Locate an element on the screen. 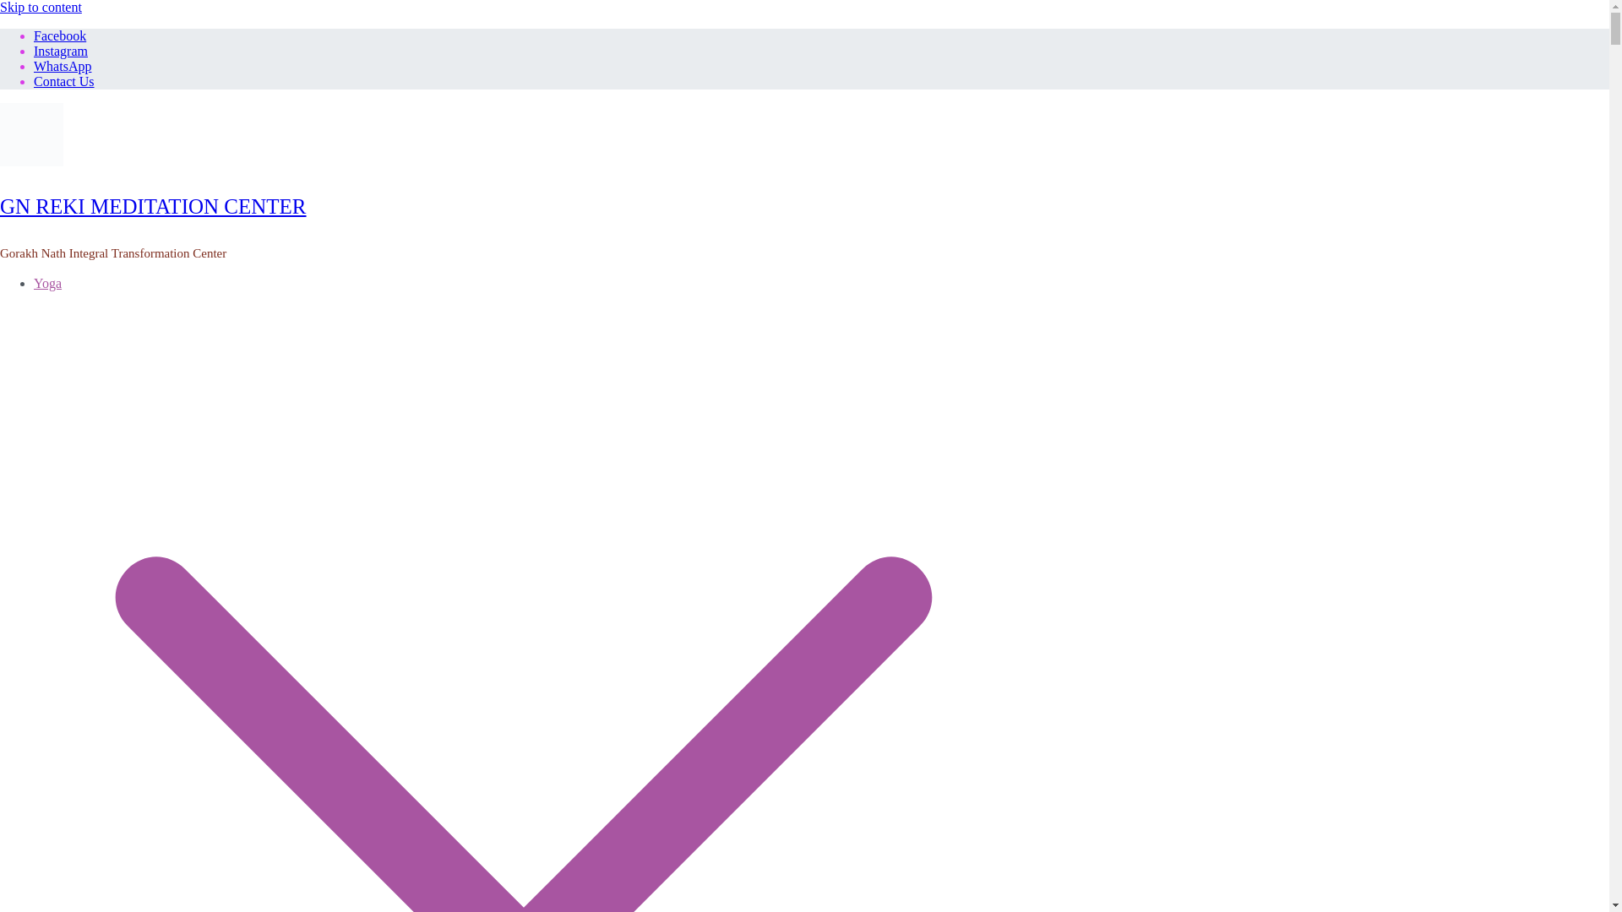 This screenshot has width=1622, height=912. Facebook is located at coordinates (59, 35).